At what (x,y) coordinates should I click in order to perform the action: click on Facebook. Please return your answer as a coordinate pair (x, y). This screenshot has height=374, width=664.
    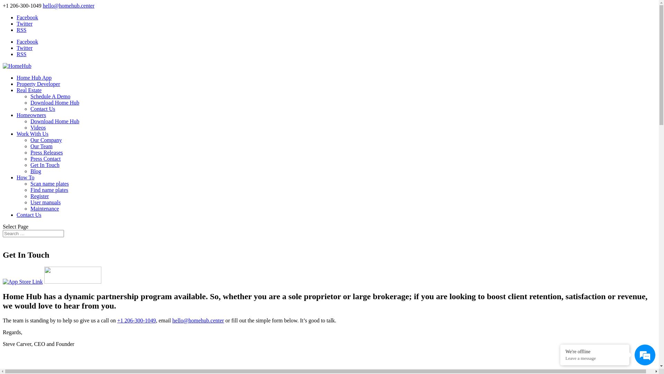
    Looking at the image, I should click on (27, 42).